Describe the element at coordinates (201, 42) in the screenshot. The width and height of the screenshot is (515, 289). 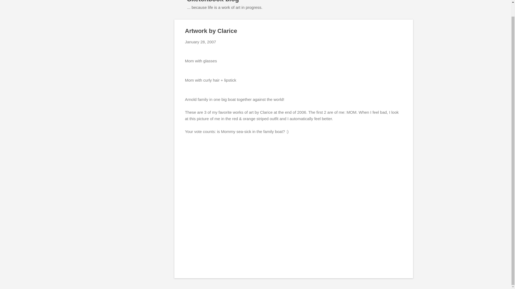
I see `January 28, 2007` at that location.